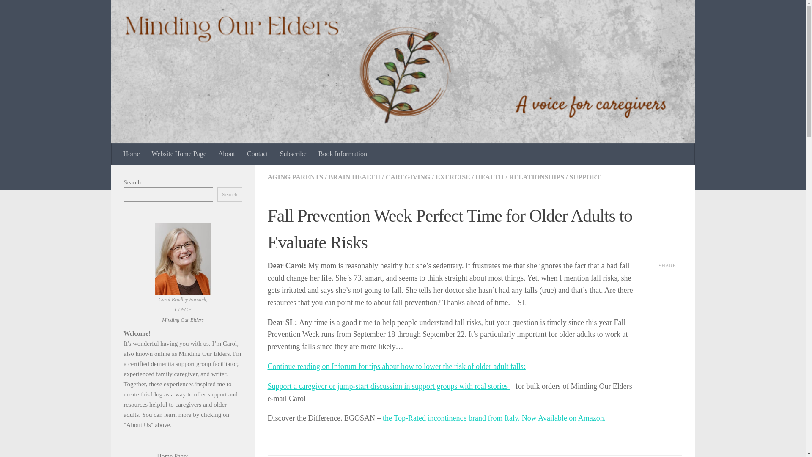 The height and width of the screenshot is (457, 812). What do you see at coordinates (227, 154) in the screenshot?
I see `About` at bounding box center [227, 154].